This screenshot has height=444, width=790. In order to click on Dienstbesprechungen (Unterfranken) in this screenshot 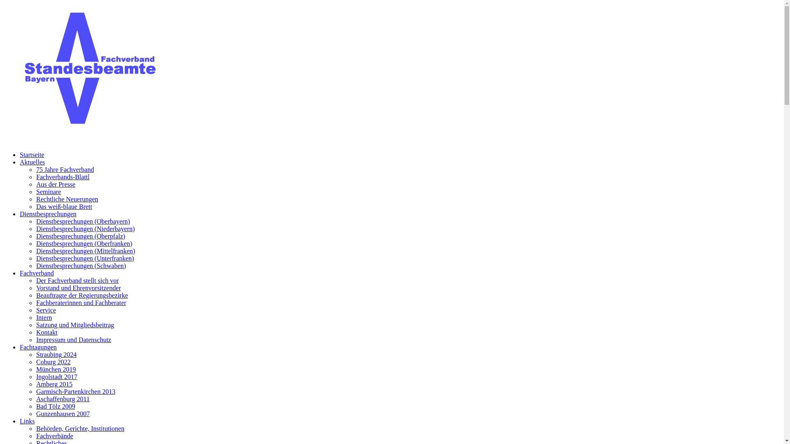, I will do `click(85, 258)`.